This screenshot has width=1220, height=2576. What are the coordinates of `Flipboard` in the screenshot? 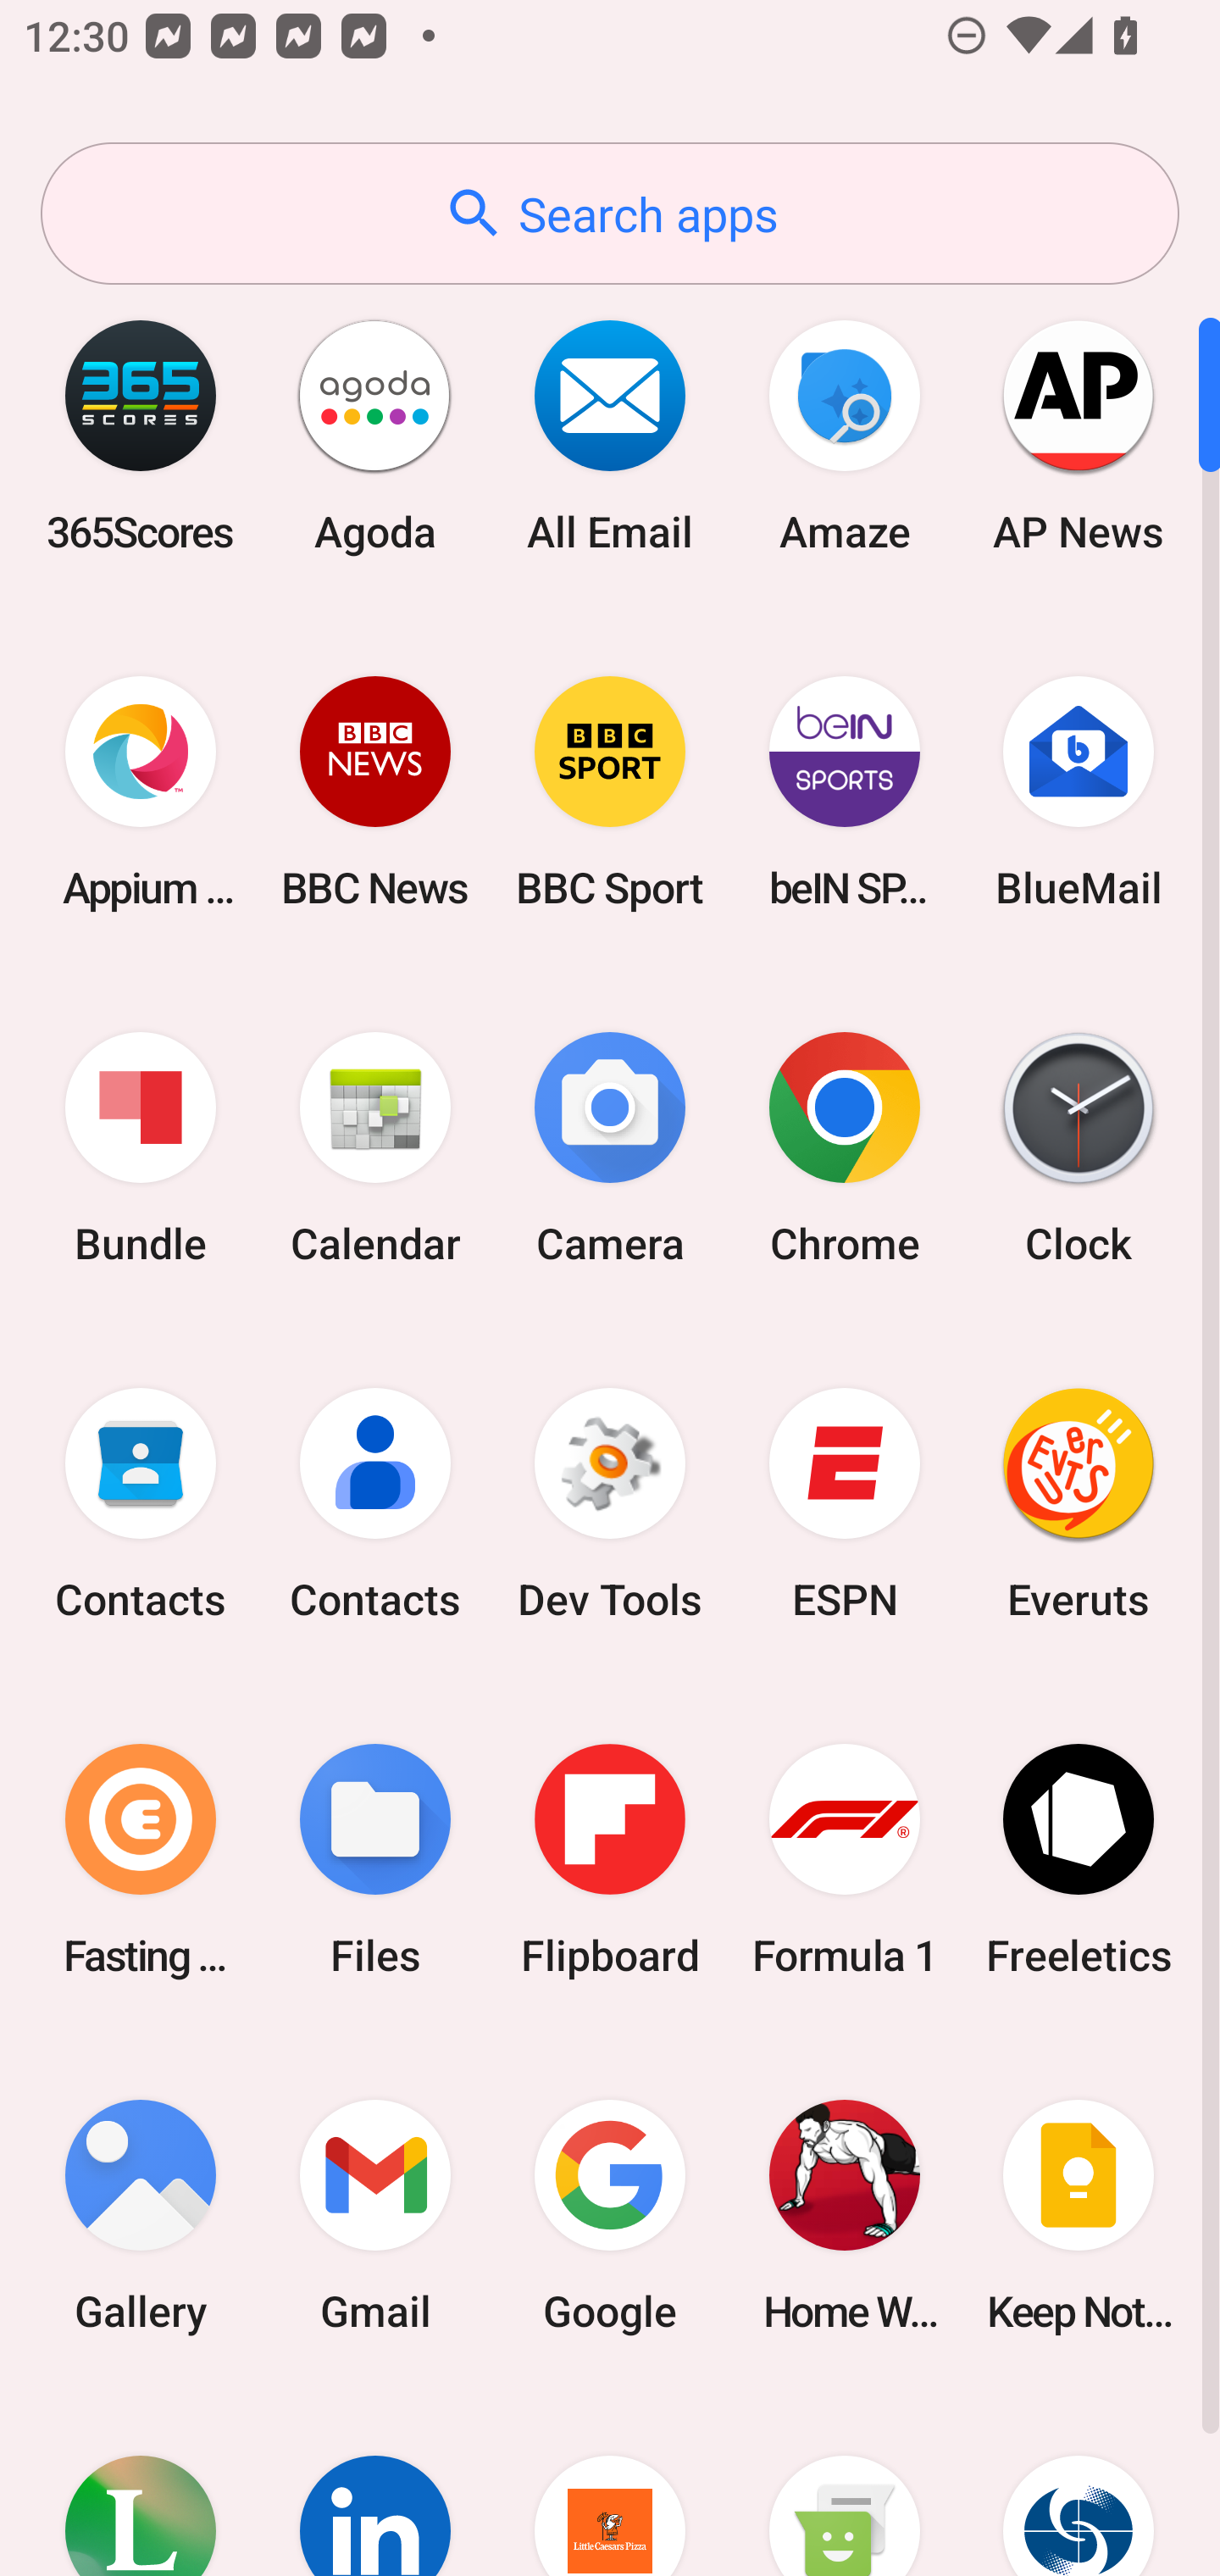 It's located at (610, 1859).